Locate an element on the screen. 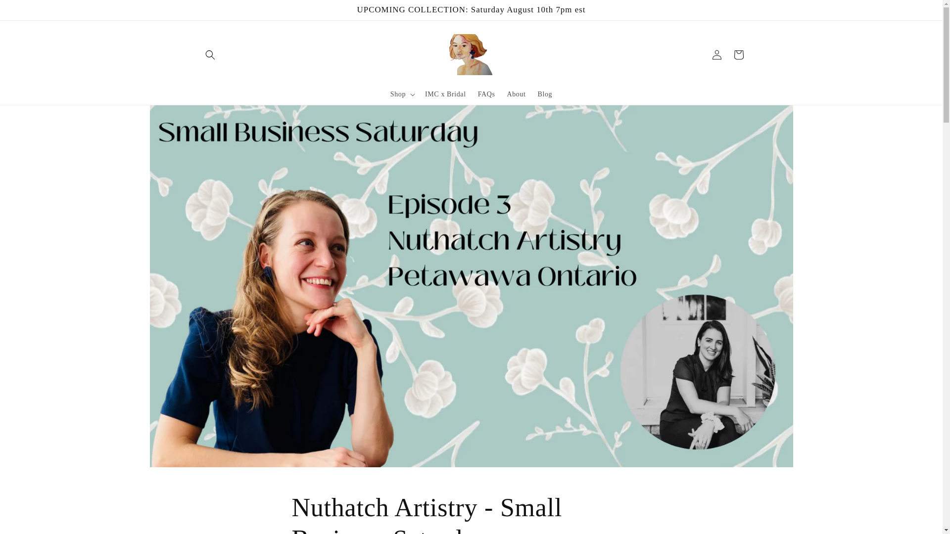  Cart is located at coordinates (738, 54).